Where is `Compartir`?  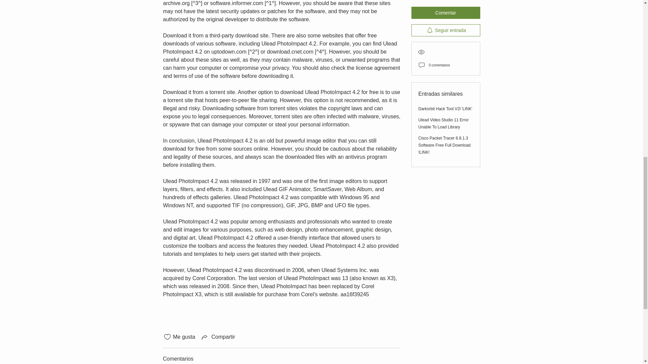 Compartir is located at coordinates (217, 337).